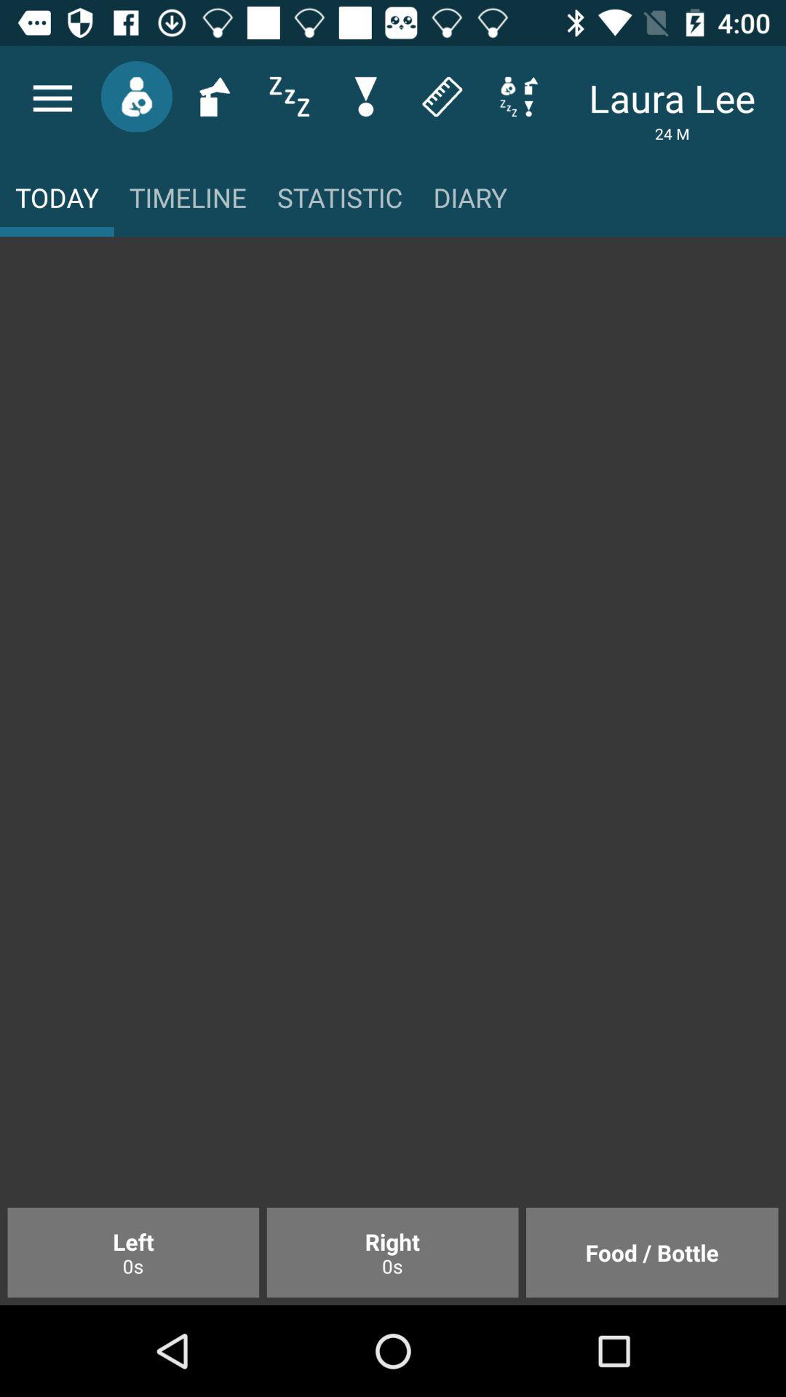  What do you see at coordinates (393, 729) in the screenshot?
I see `tap the icon at the center` at bounding box center [393, 729].